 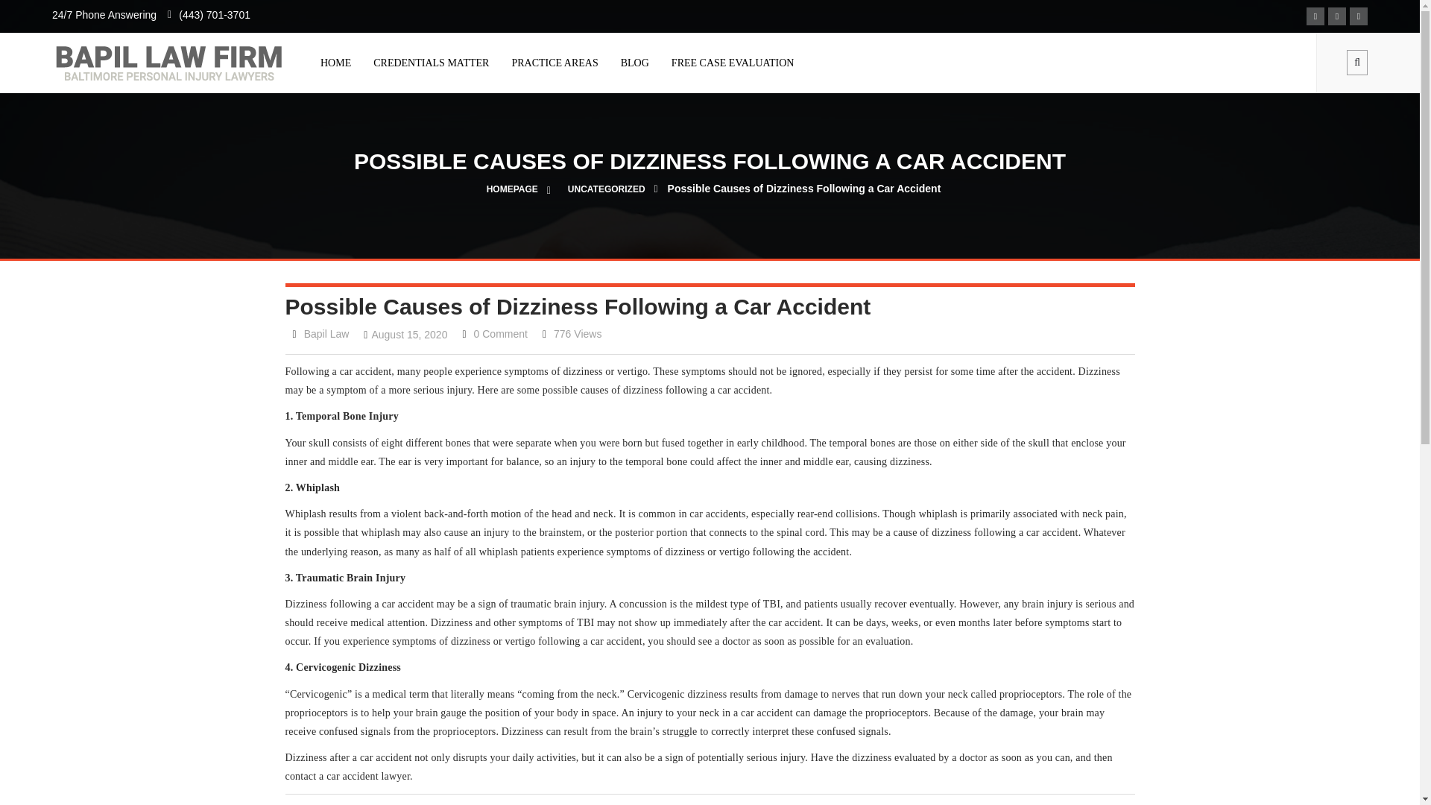 I want to click on Posts by Bapil Law, so click(x=326, y=333).